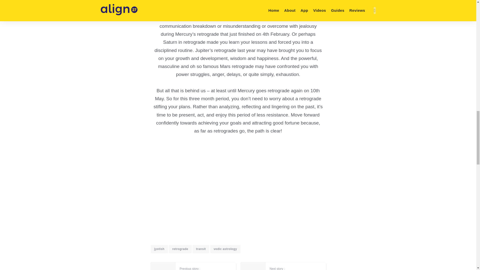  What do you see at coordinates (159, 249) in the screenshot?
I see `jyotish` at bounding box center [159, 249].